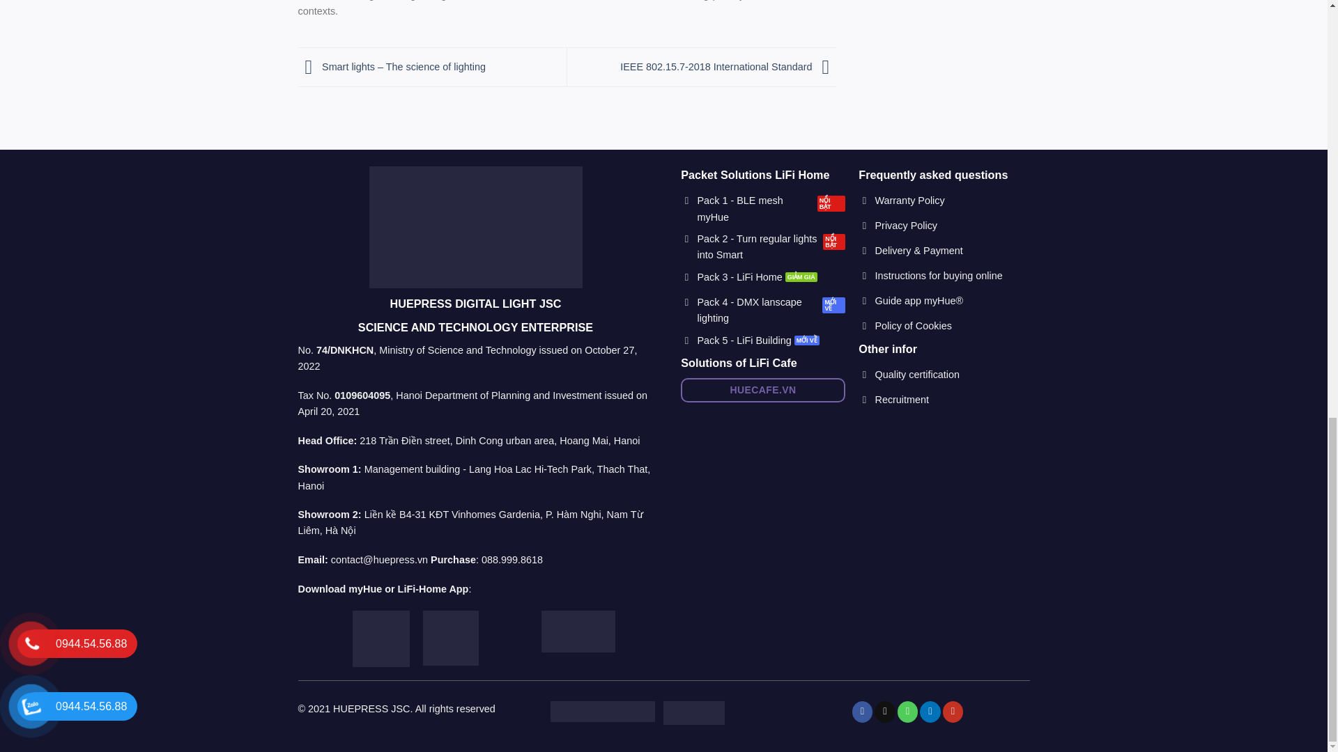 This screenshot has width=1338, height=752. I want to click on Follow on YouTube, so click(953, 711).